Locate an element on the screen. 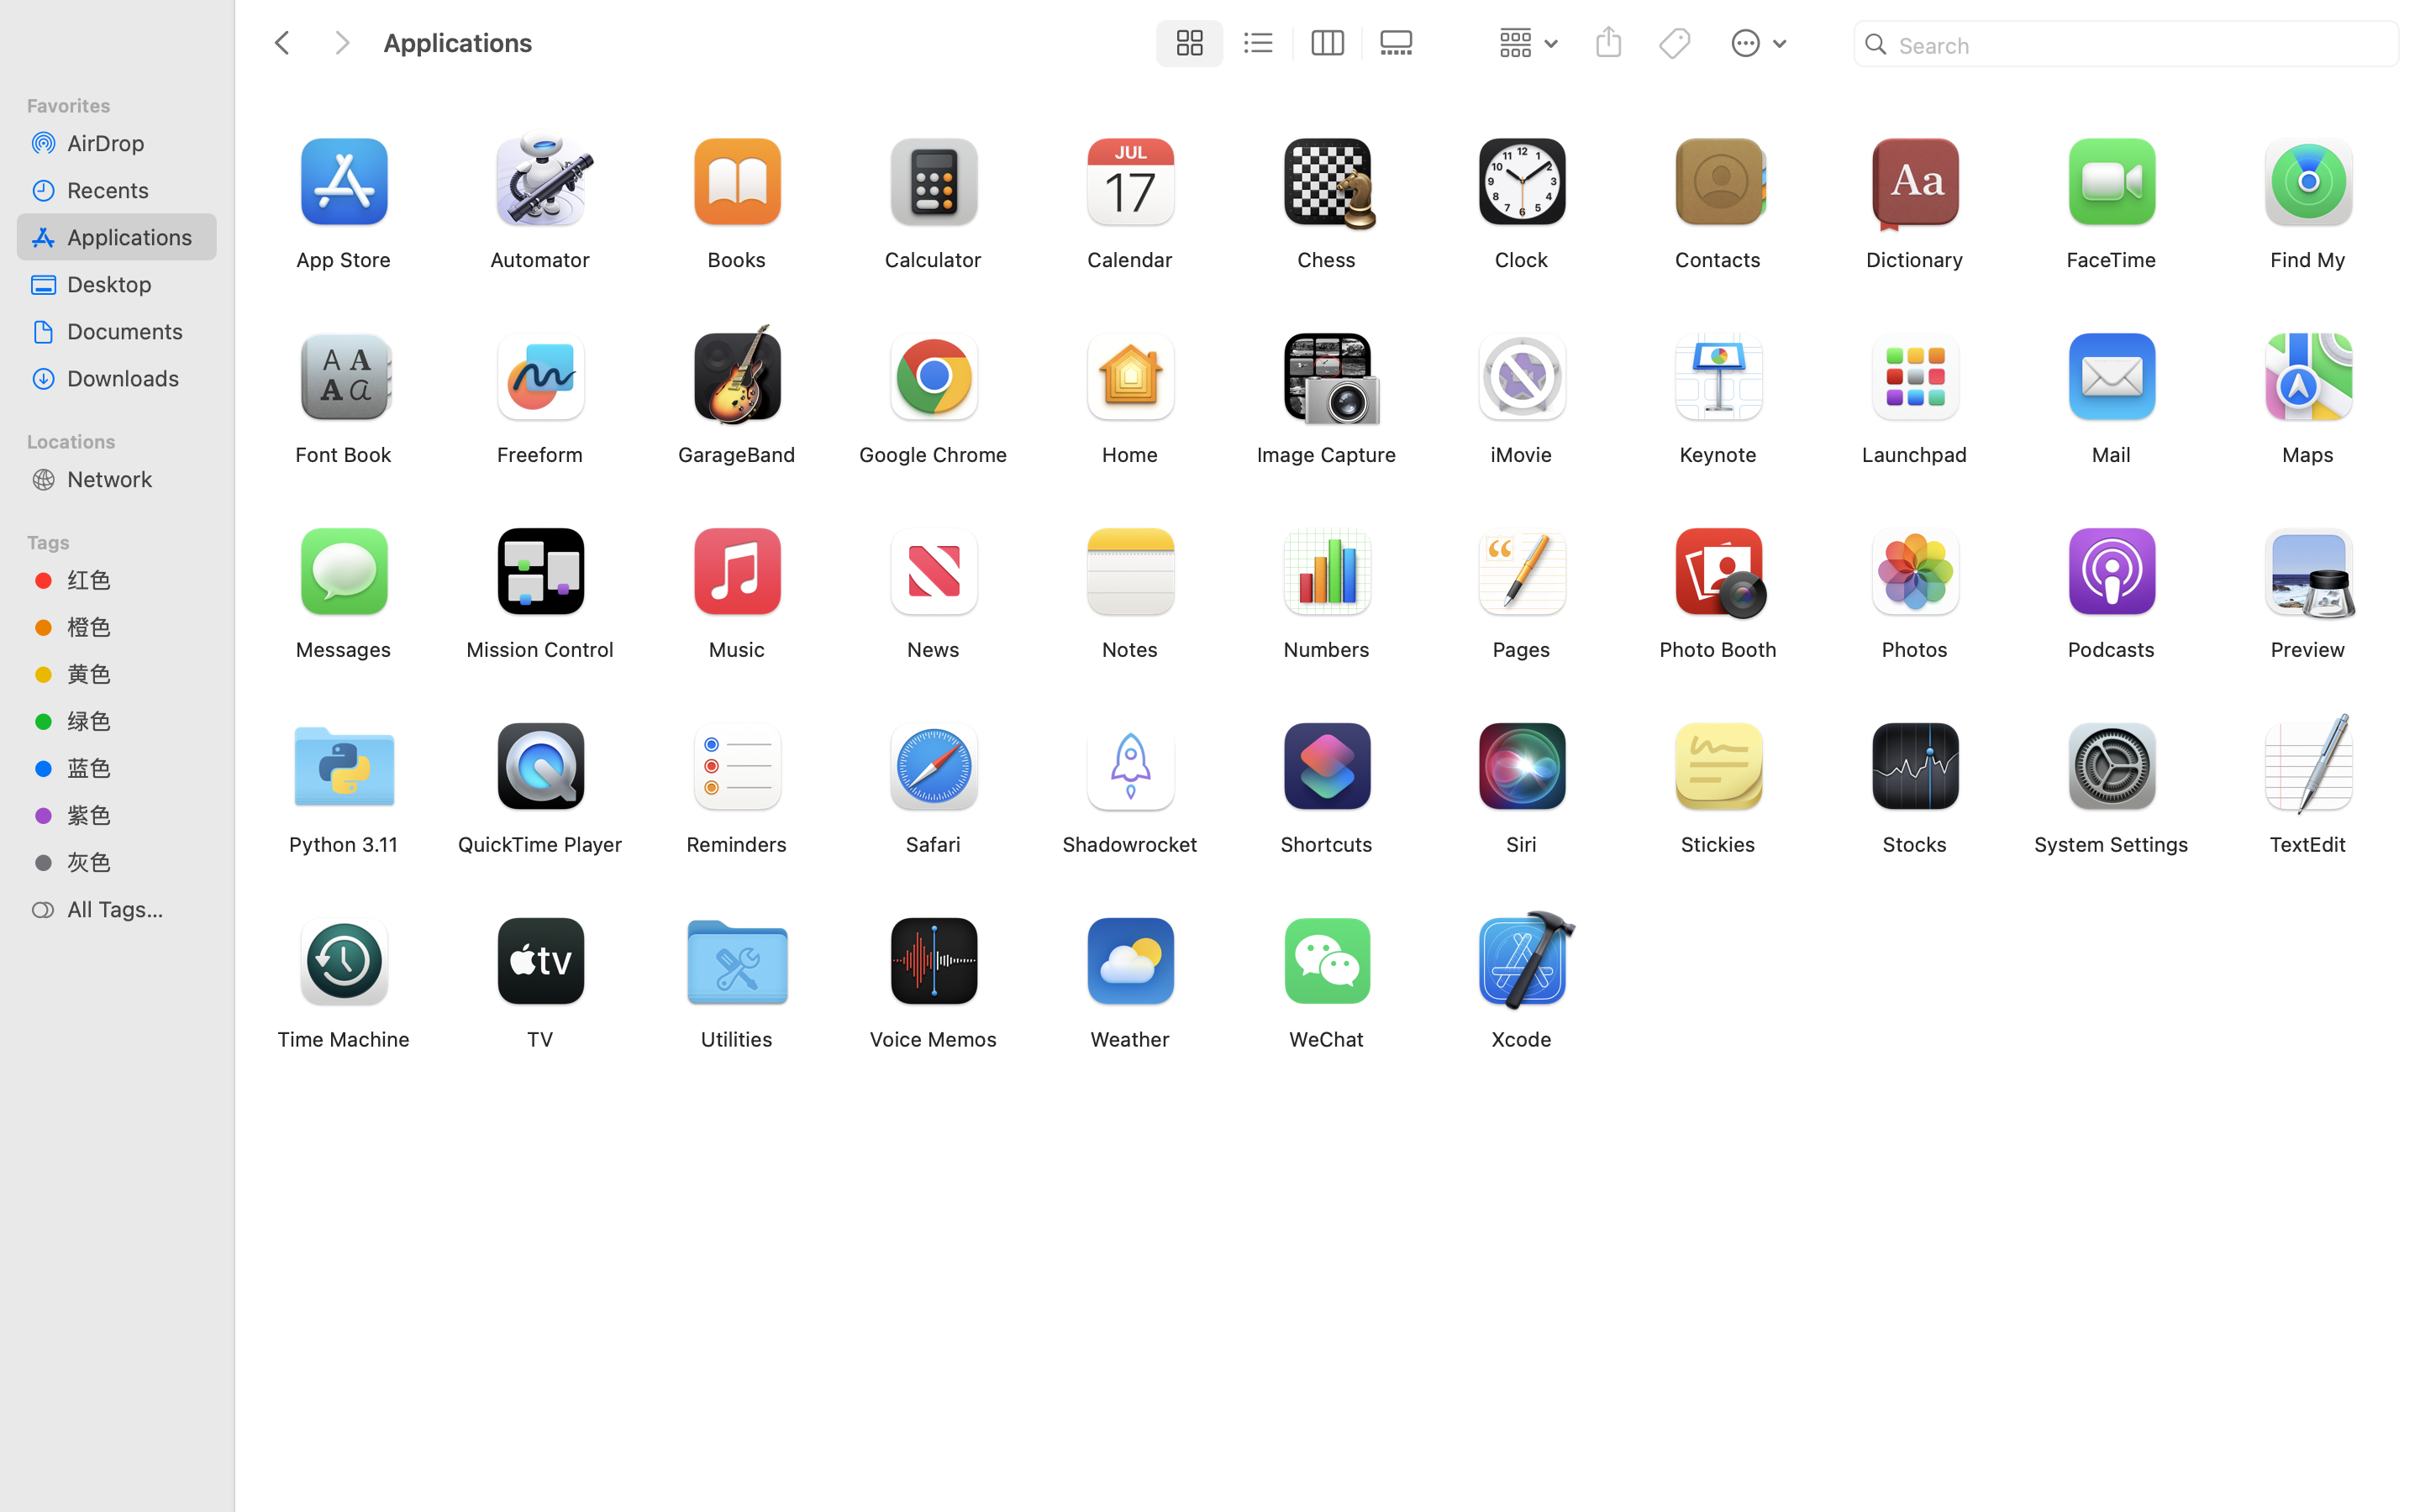 The width and height of the screenshot is (2420, 1512). Documents is located at coordinates (135, 331).